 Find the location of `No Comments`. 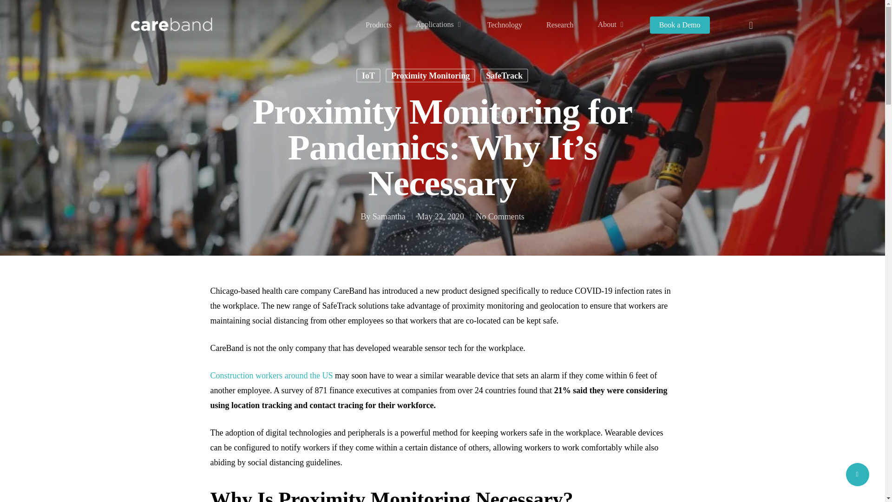

No Comments is located at coordinates (500, 223).